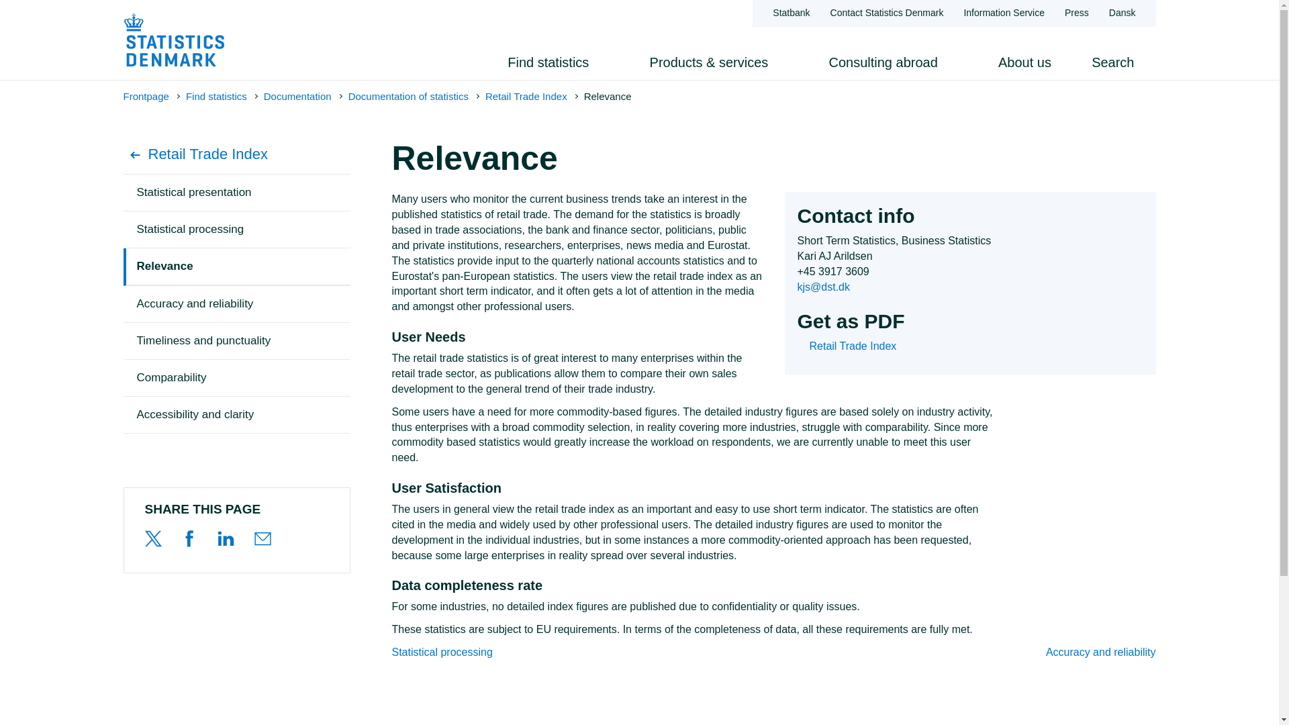  What do you see at coordinates (174, 40) in the screenshot?
I see `Statistics Denmark - Go to the frontpage` at bounding box center [174, 40].